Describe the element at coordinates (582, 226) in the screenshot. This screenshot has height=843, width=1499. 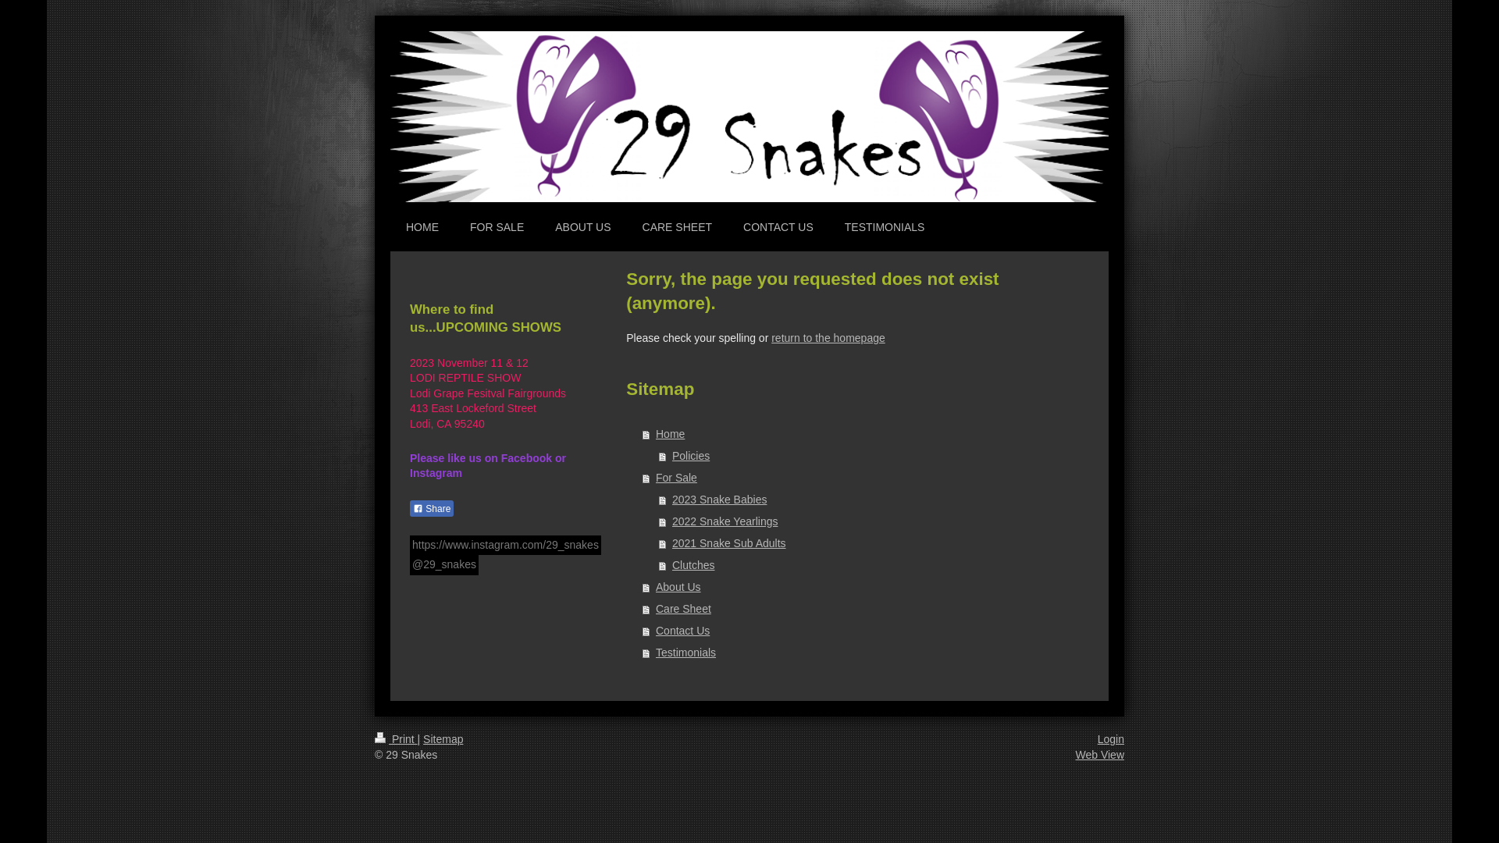
I see `ABOUT US` at that location.